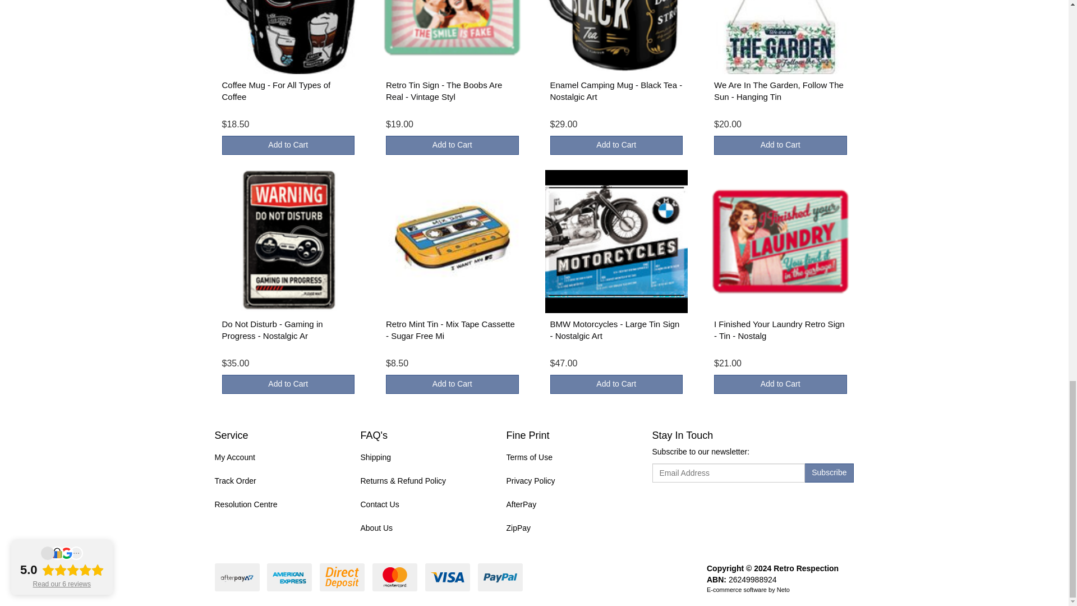 This screenshot has width=1077, height=606. Describe the element at coordinates (288, 145) in the screenshot. I see `Add to Cart` at that location.